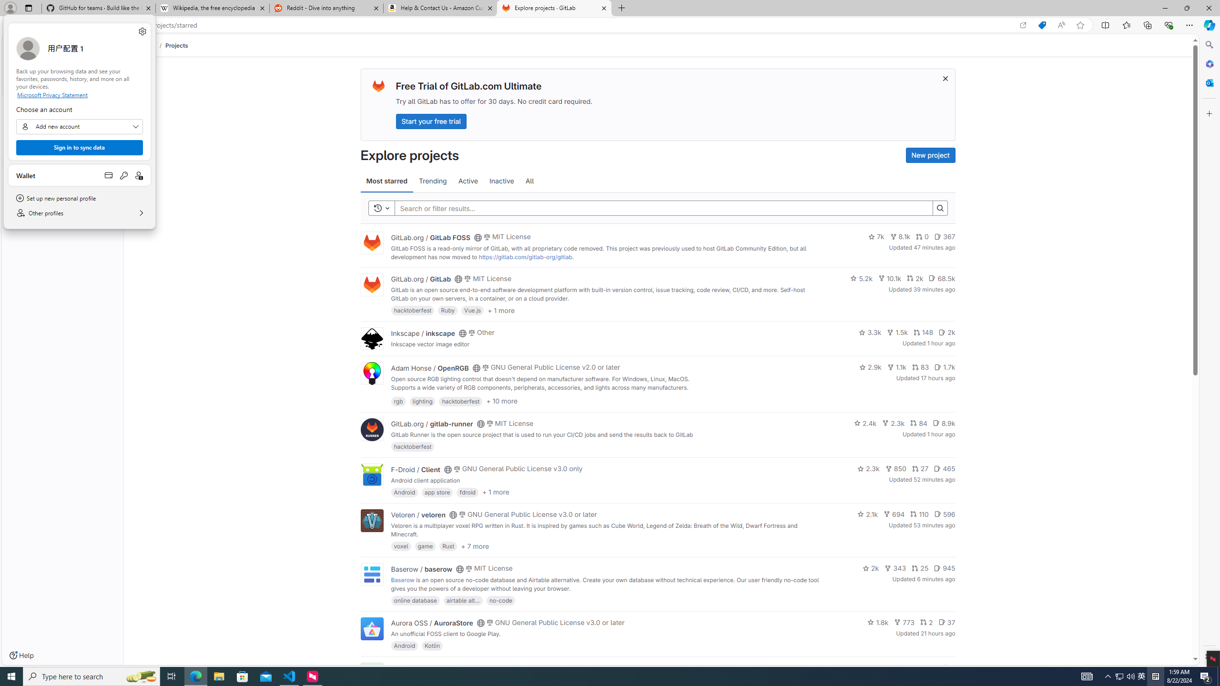  Describe the element at coordinates (423, 401) in the screenshot. I see `lighting` at that location.